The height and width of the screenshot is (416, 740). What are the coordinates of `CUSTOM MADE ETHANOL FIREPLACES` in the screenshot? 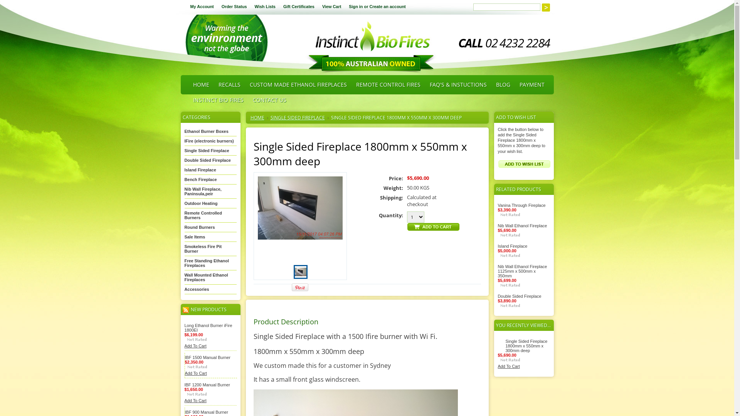 It's located at (298, 85).